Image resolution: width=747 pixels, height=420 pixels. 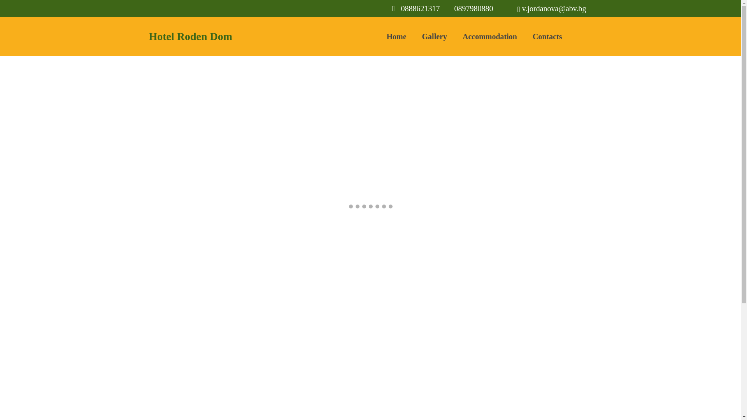 What do you see at coordinates (435, 37) in the screenshot?
I see `Gallery` at bounding box center [435, 37].